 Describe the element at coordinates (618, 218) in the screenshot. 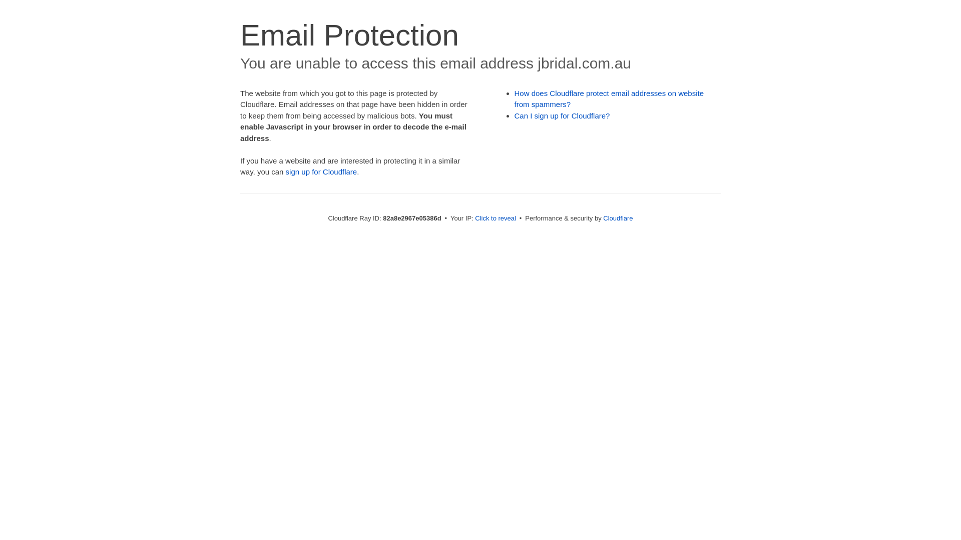

I see `Cloudflare` at that location.